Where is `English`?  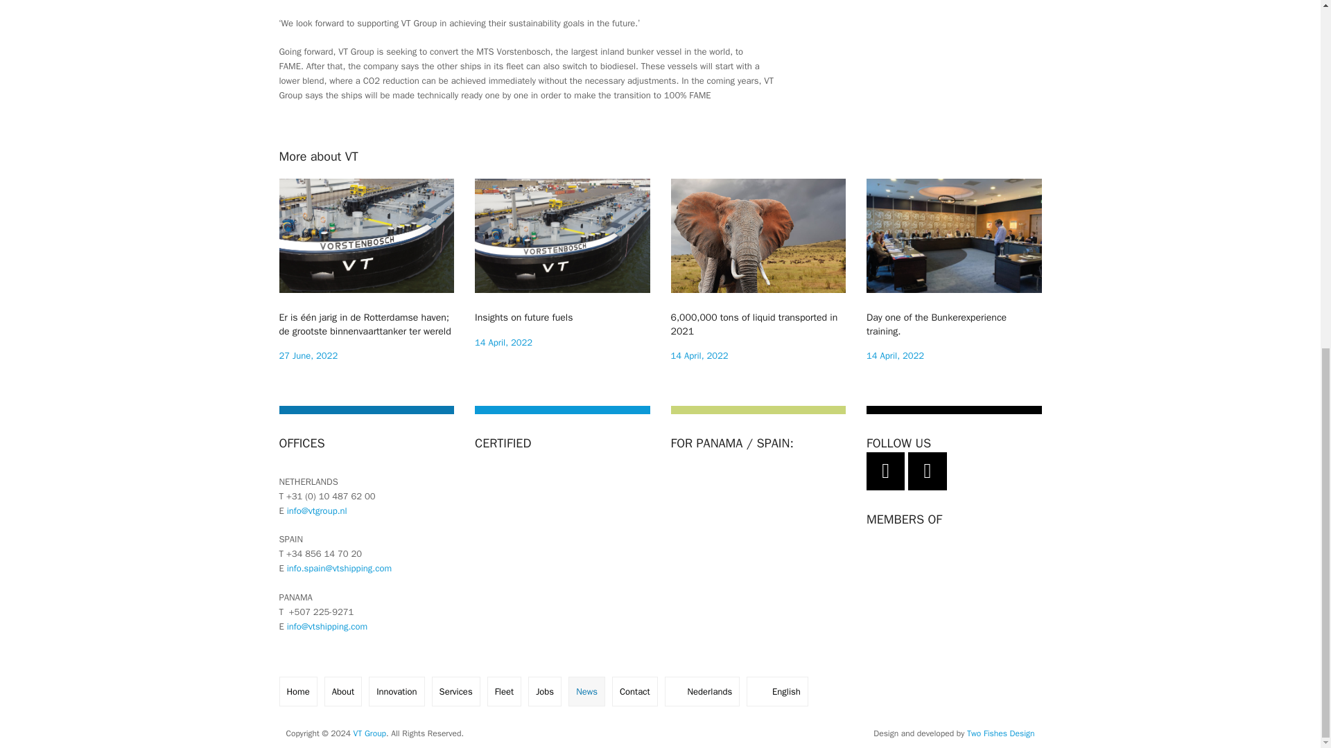
English is located at coordinates (954, 270).